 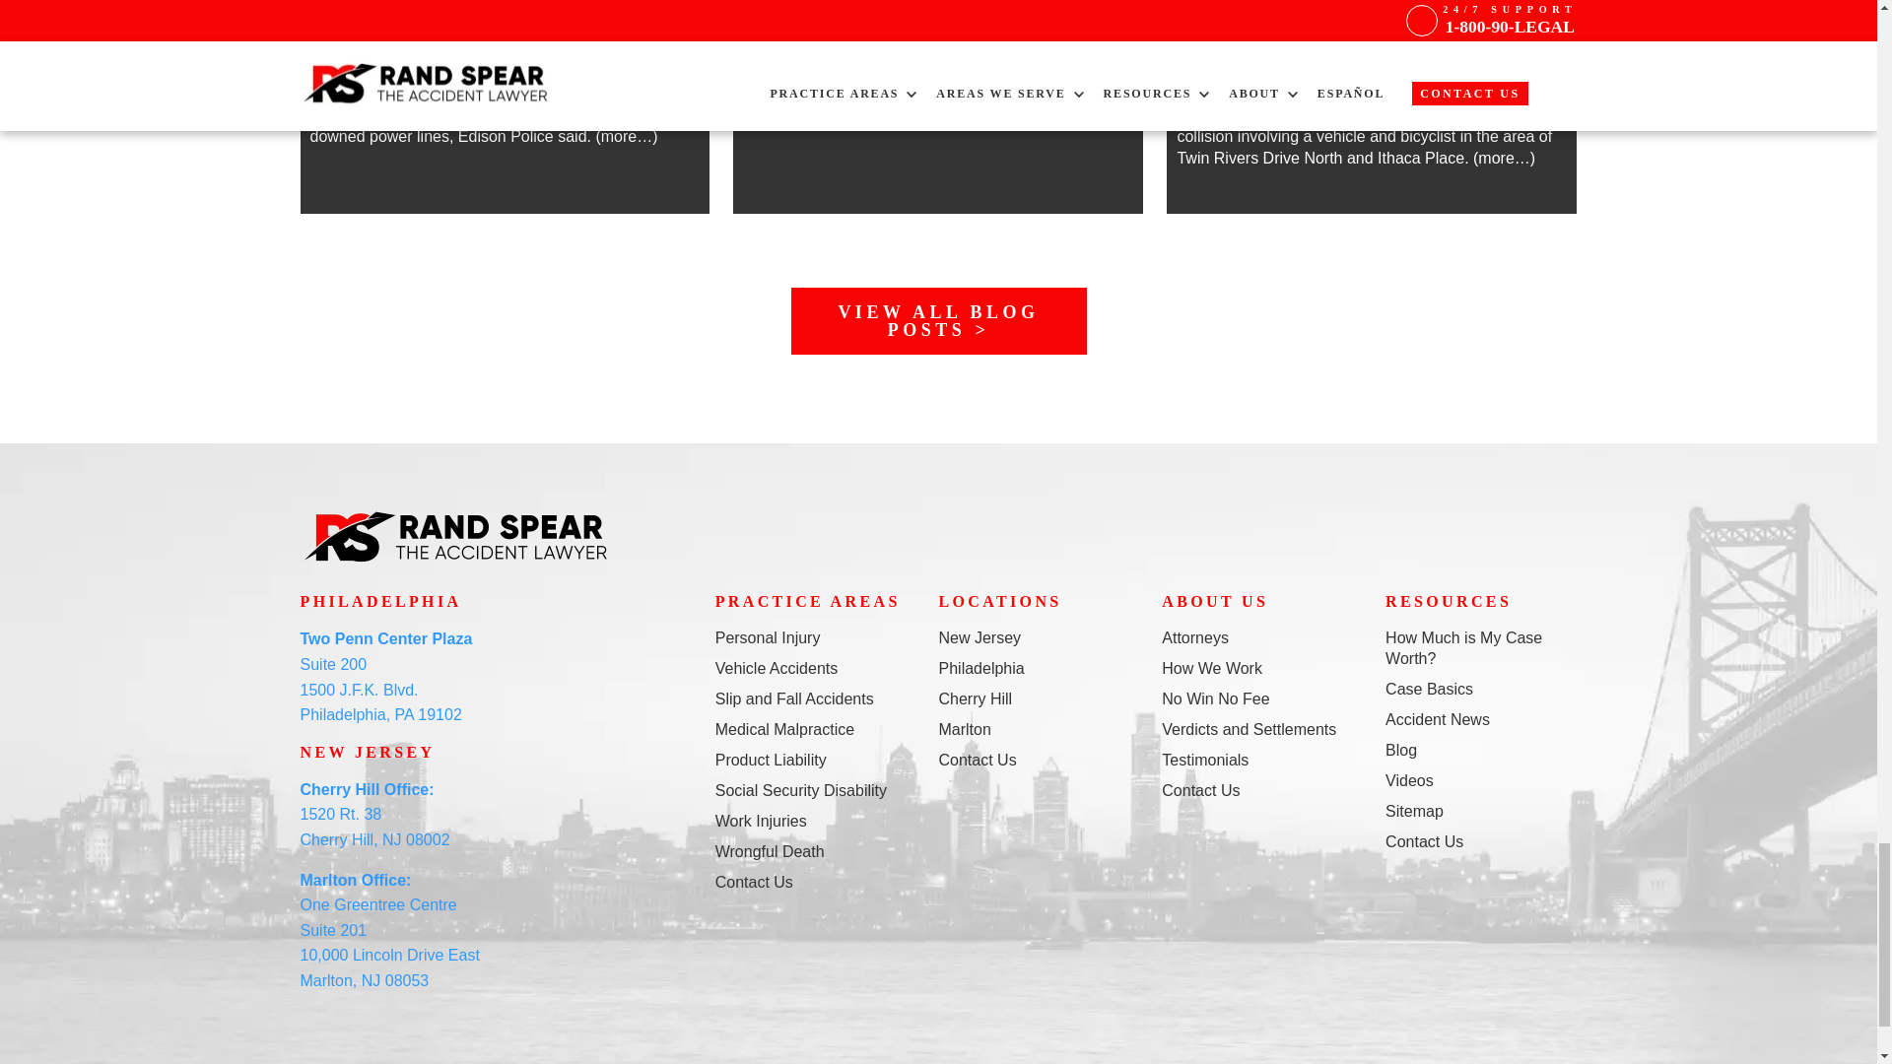 I want to click on READ MORE, so click(x=505, y=24).